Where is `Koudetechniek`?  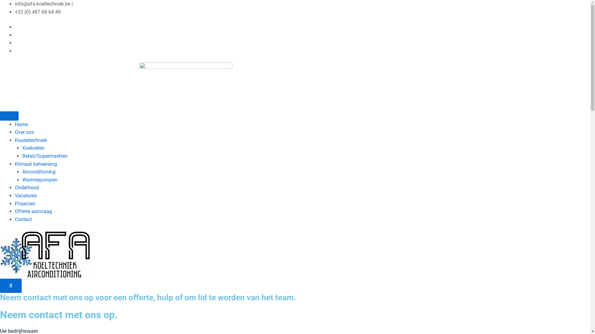 Koudetechniek is located at coordinates (31, 140).